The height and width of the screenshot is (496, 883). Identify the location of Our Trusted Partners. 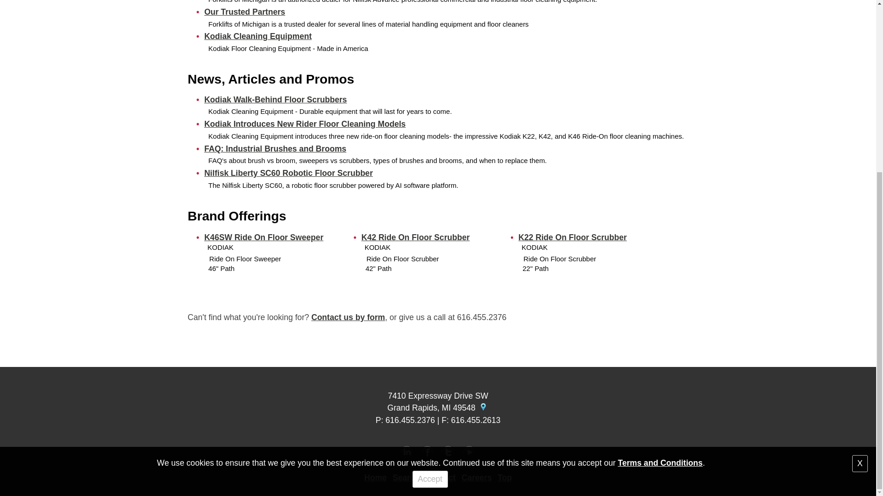
(245, 12).